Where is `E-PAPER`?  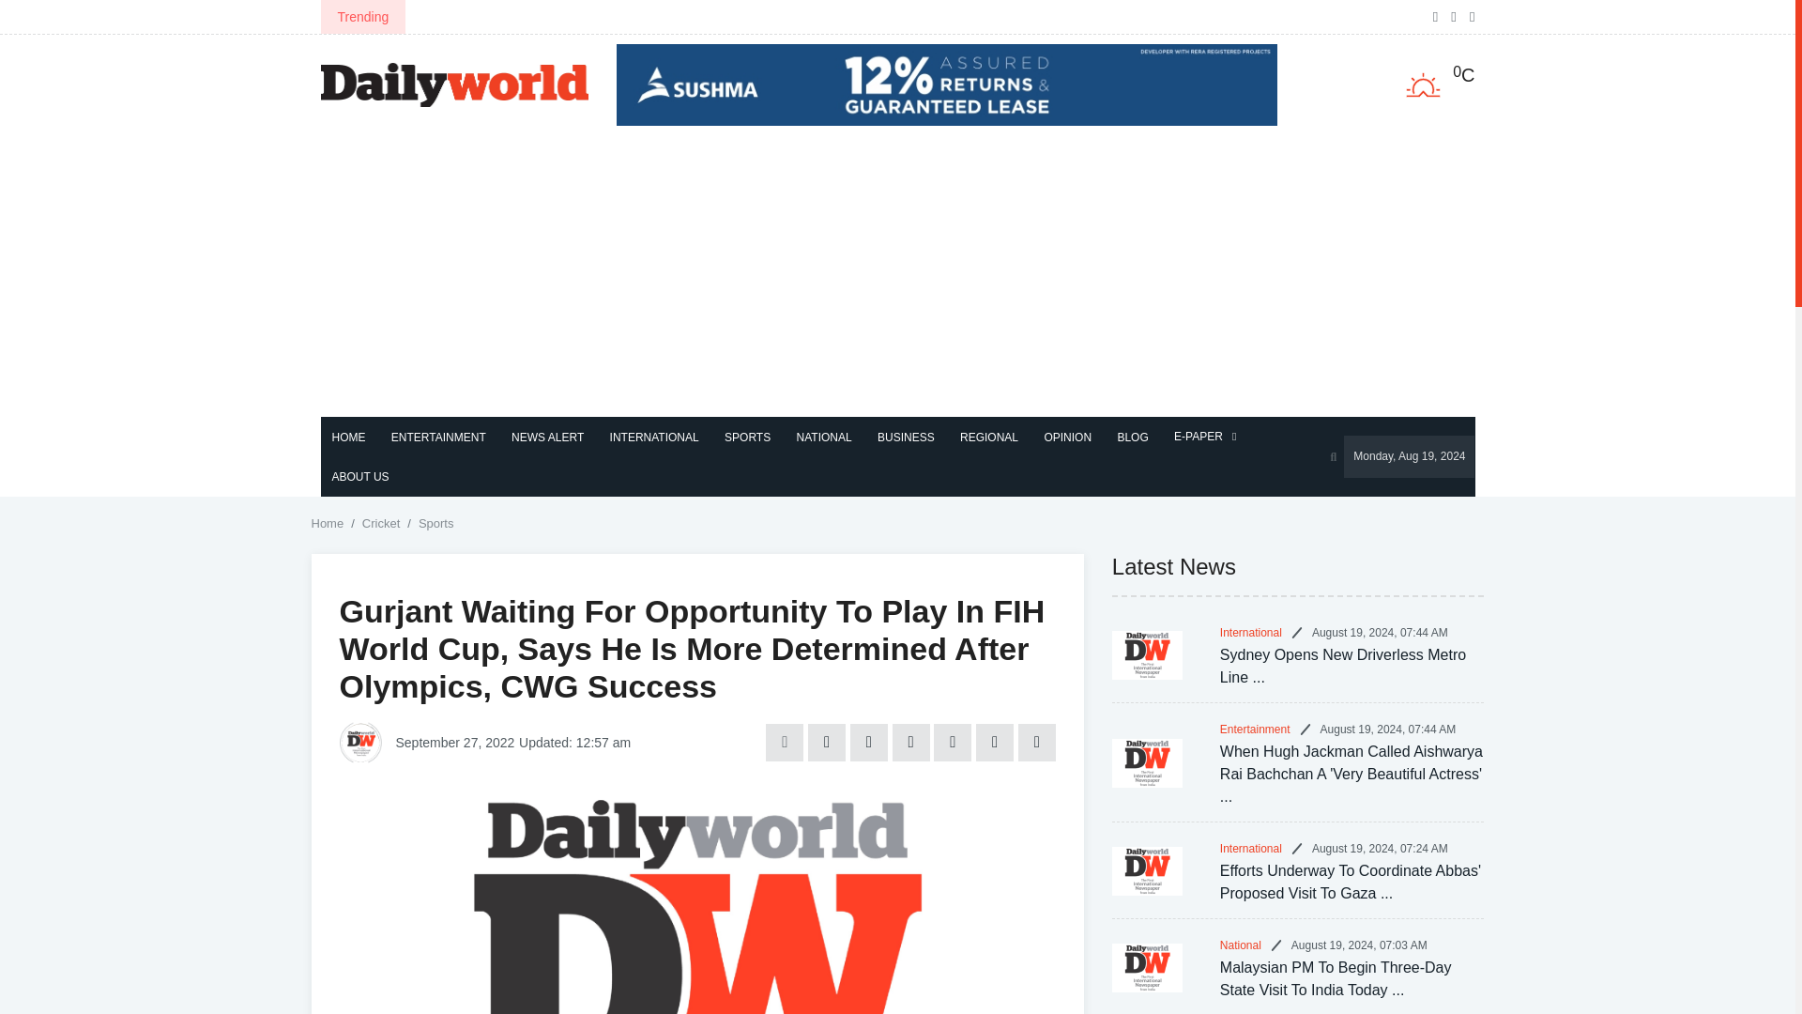
E-PAPER is located at coordinates (1201, 437).